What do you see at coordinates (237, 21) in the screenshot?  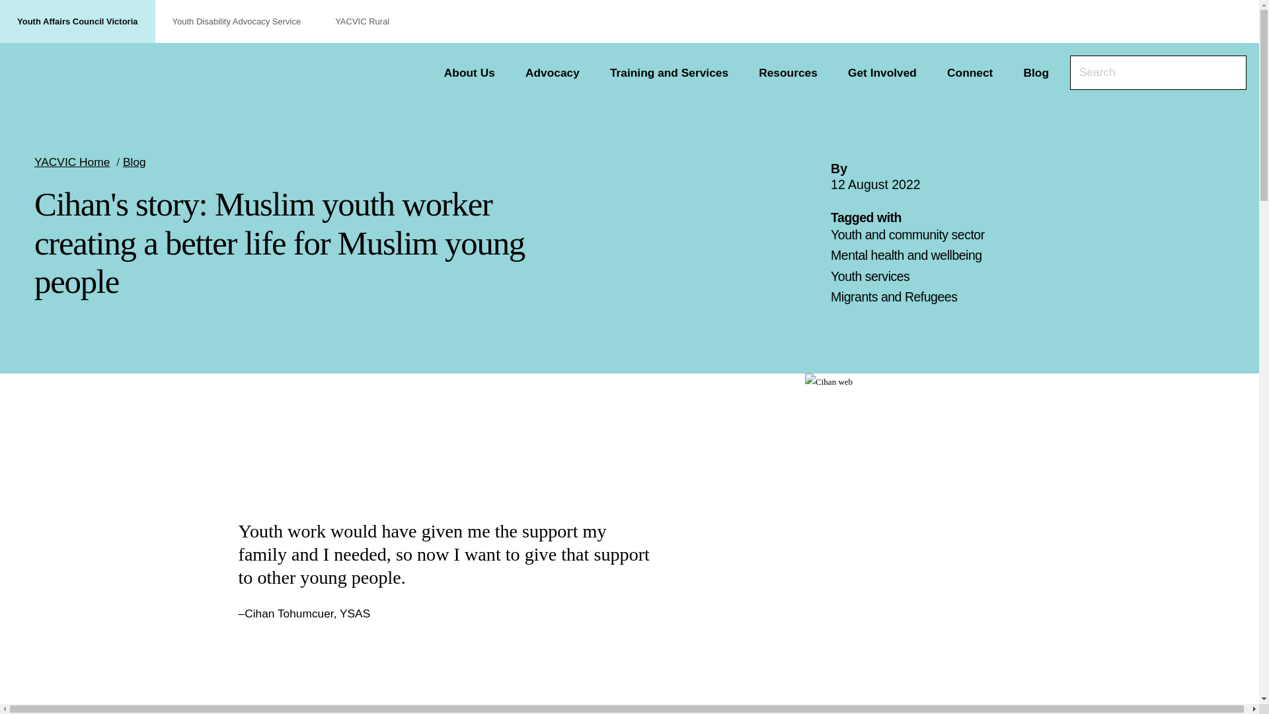 I see `Youth Disability Advocacy Service` at bounding box center [237, 21].